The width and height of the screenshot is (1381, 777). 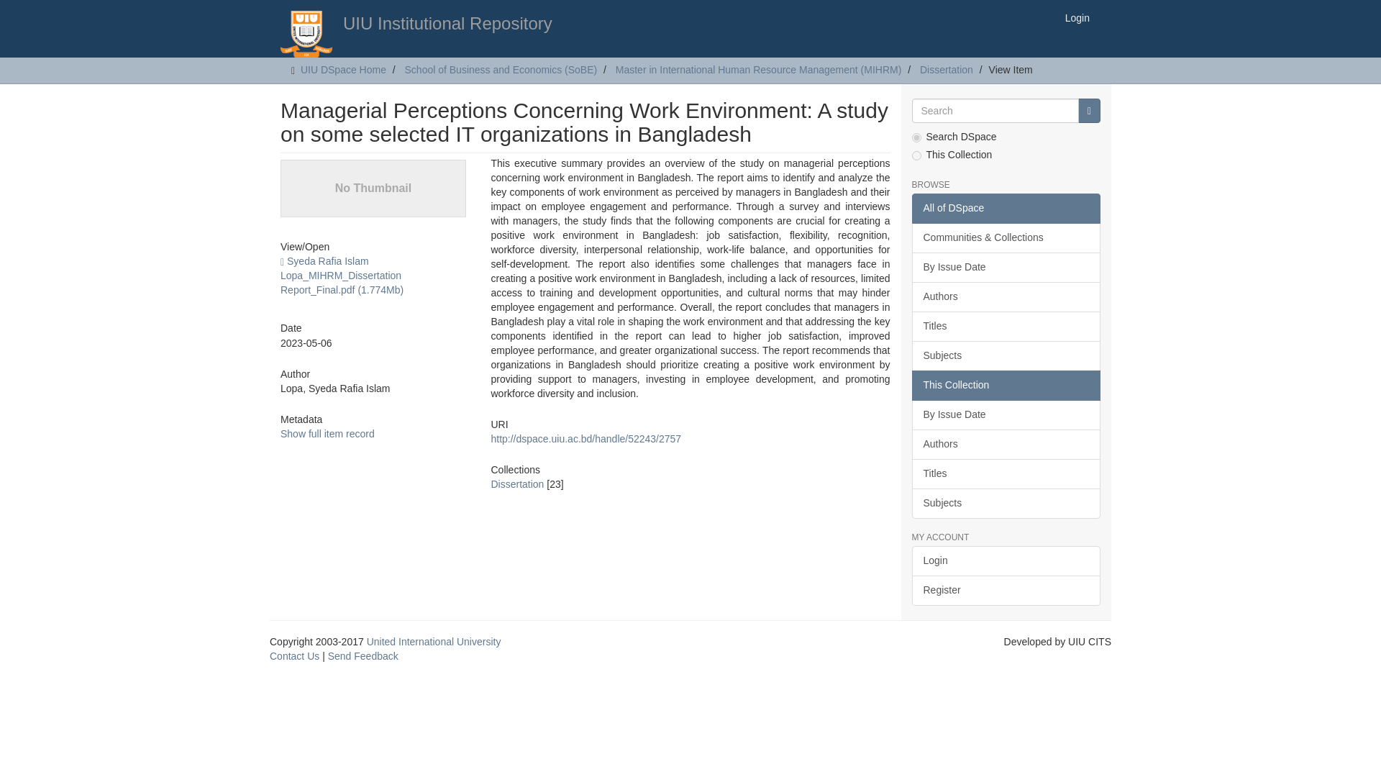 I want to click on Dissertation, so click(x=516, y=484).